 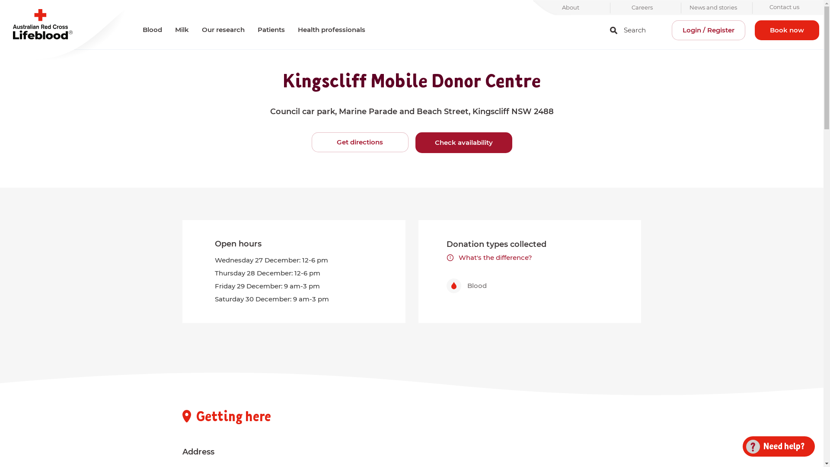 What do you see at coordinates (182, 30) in the screenshot?
I see `Milk` at bounding box center [182, 30].